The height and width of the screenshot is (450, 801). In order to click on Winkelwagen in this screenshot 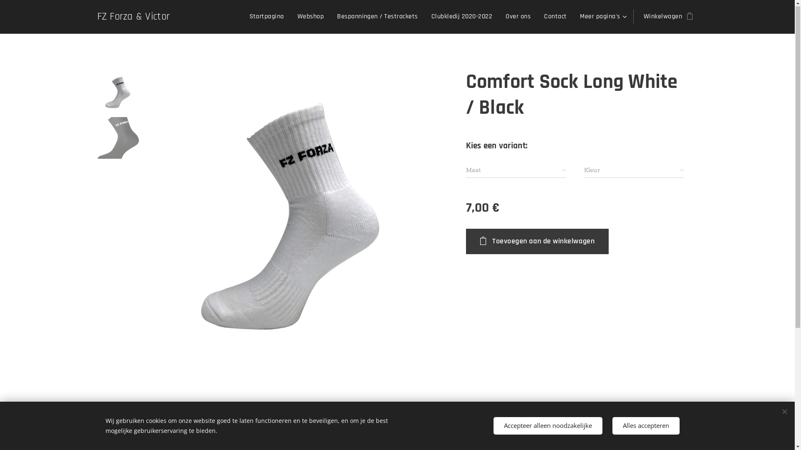, I will do `click(666, 17)`.